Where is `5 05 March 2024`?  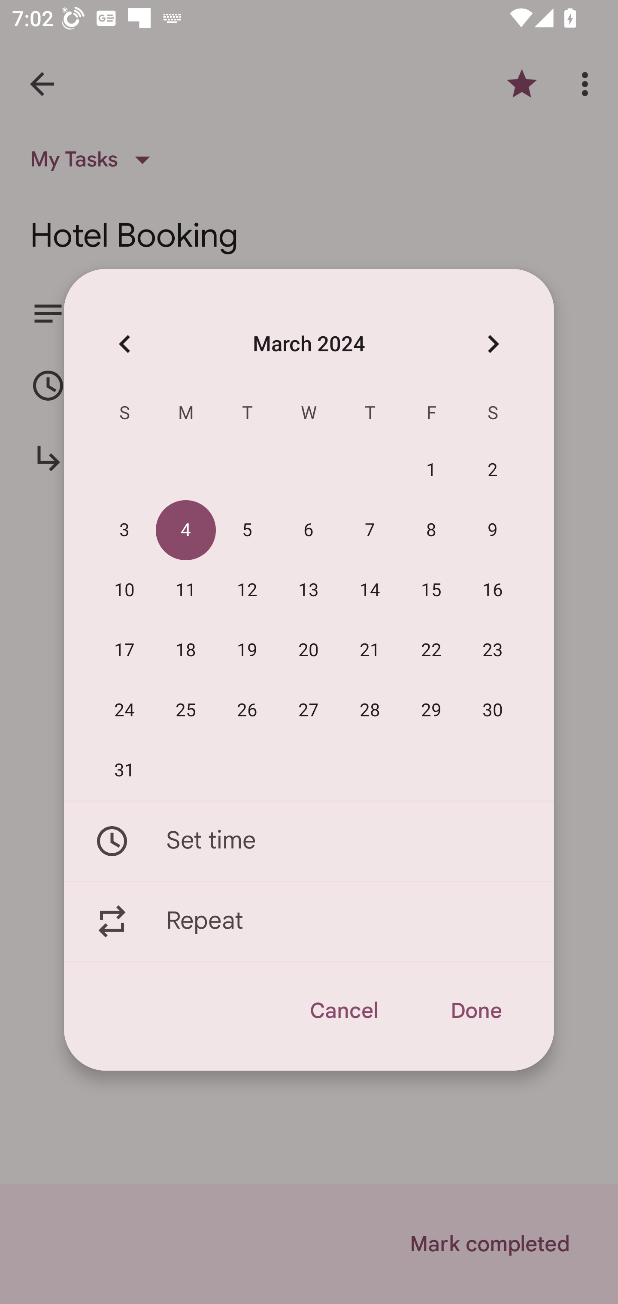
5 05 March 2024 is located at coordinates (247, 531).